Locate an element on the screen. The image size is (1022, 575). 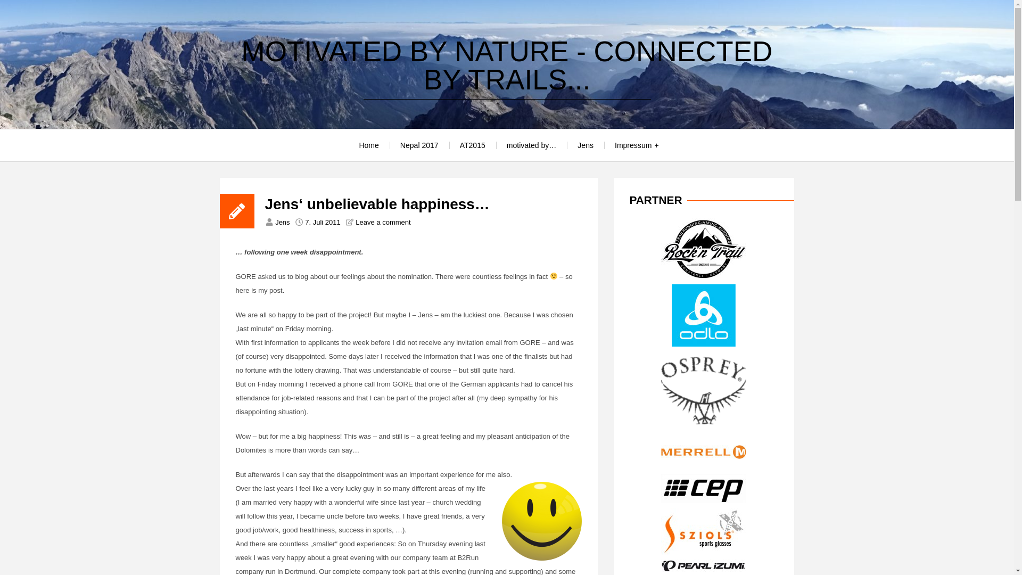
RocknTrail is located at coordinates (704, 277).